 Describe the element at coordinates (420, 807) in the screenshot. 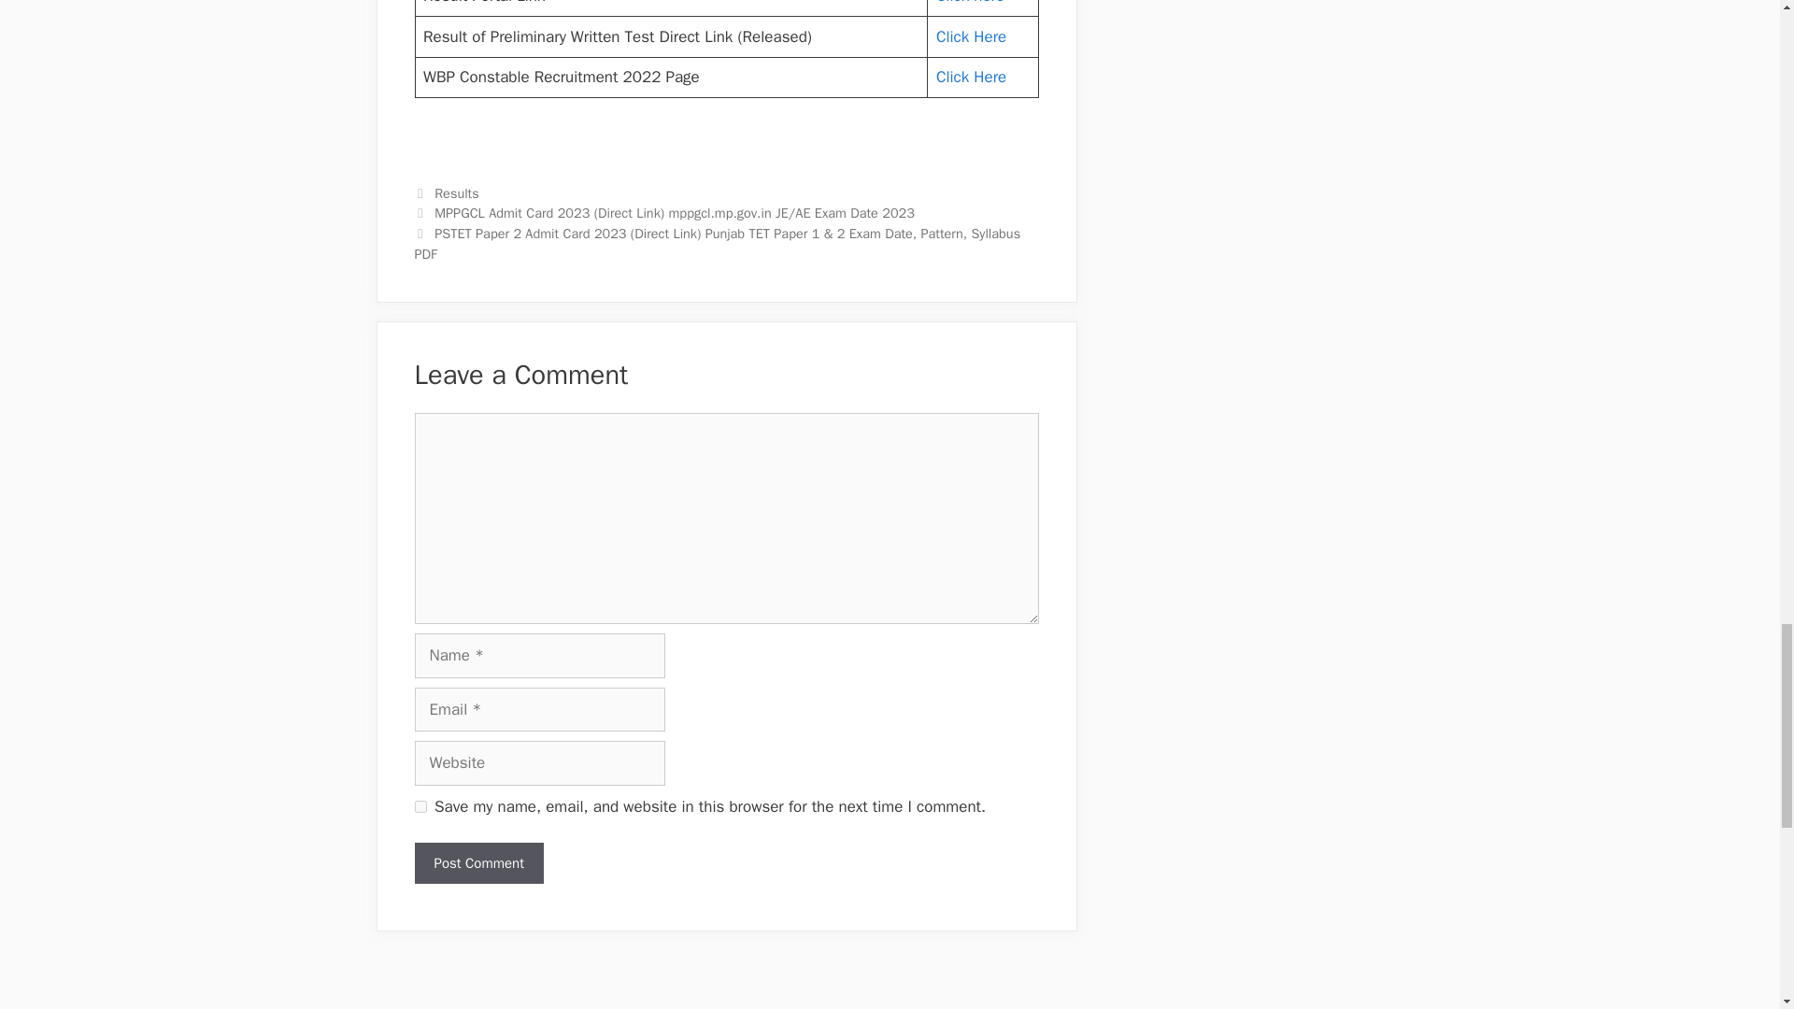

I see `yes` at that location.